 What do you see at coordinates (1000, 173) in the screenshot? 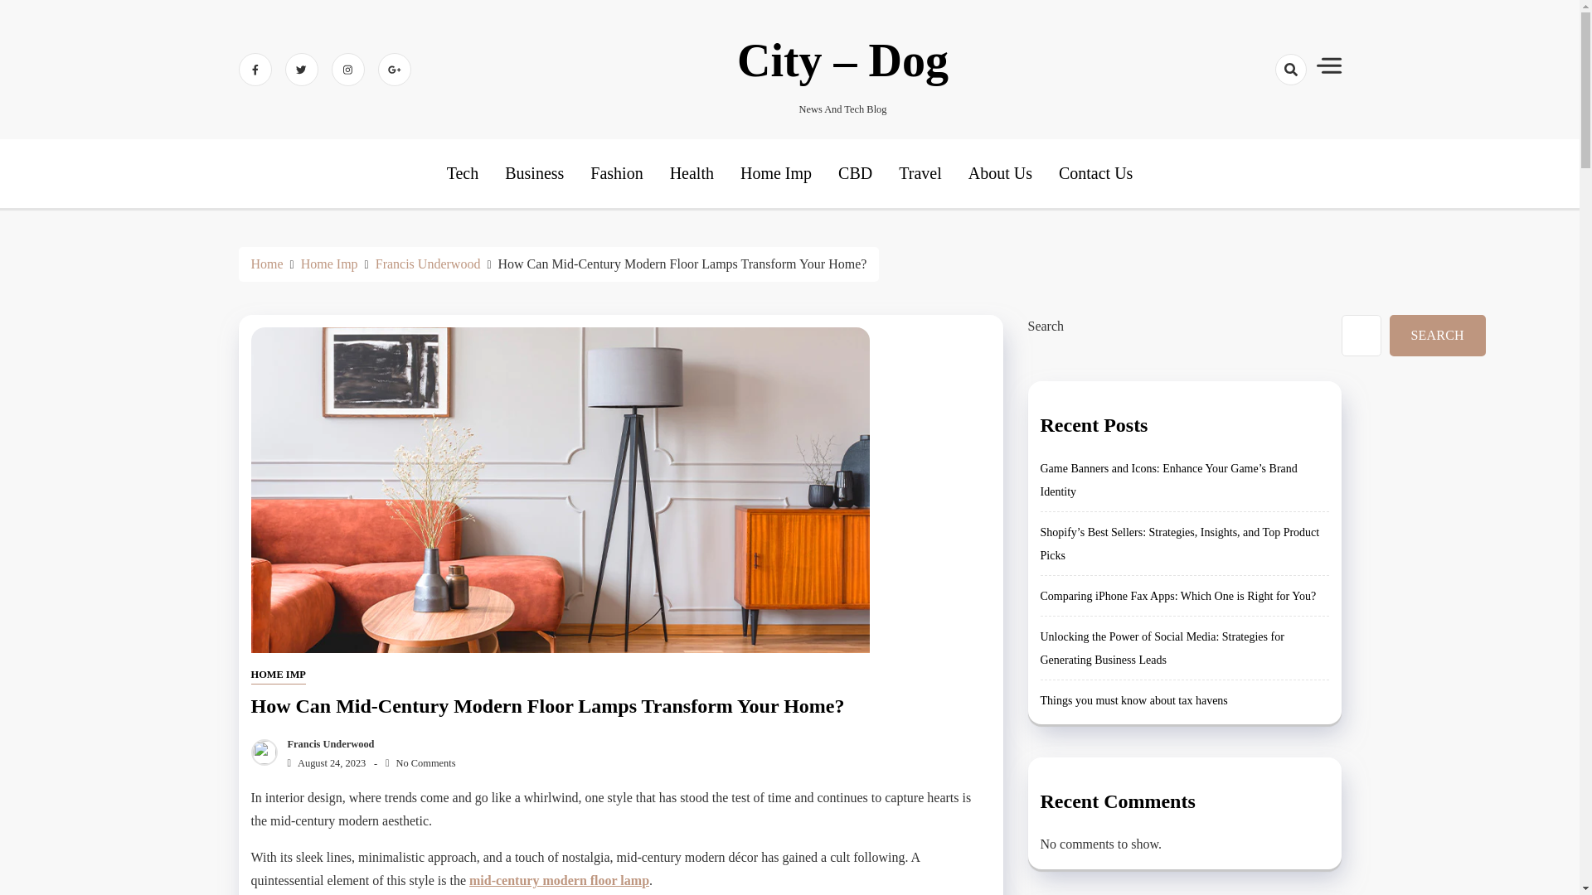
I see `About Us` at bounding box center [1000, 173].